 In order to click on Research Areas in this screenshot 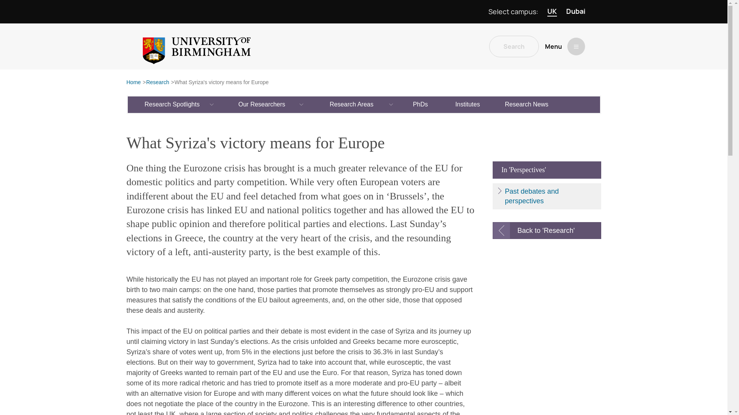, I will do `click(352, 104)`.